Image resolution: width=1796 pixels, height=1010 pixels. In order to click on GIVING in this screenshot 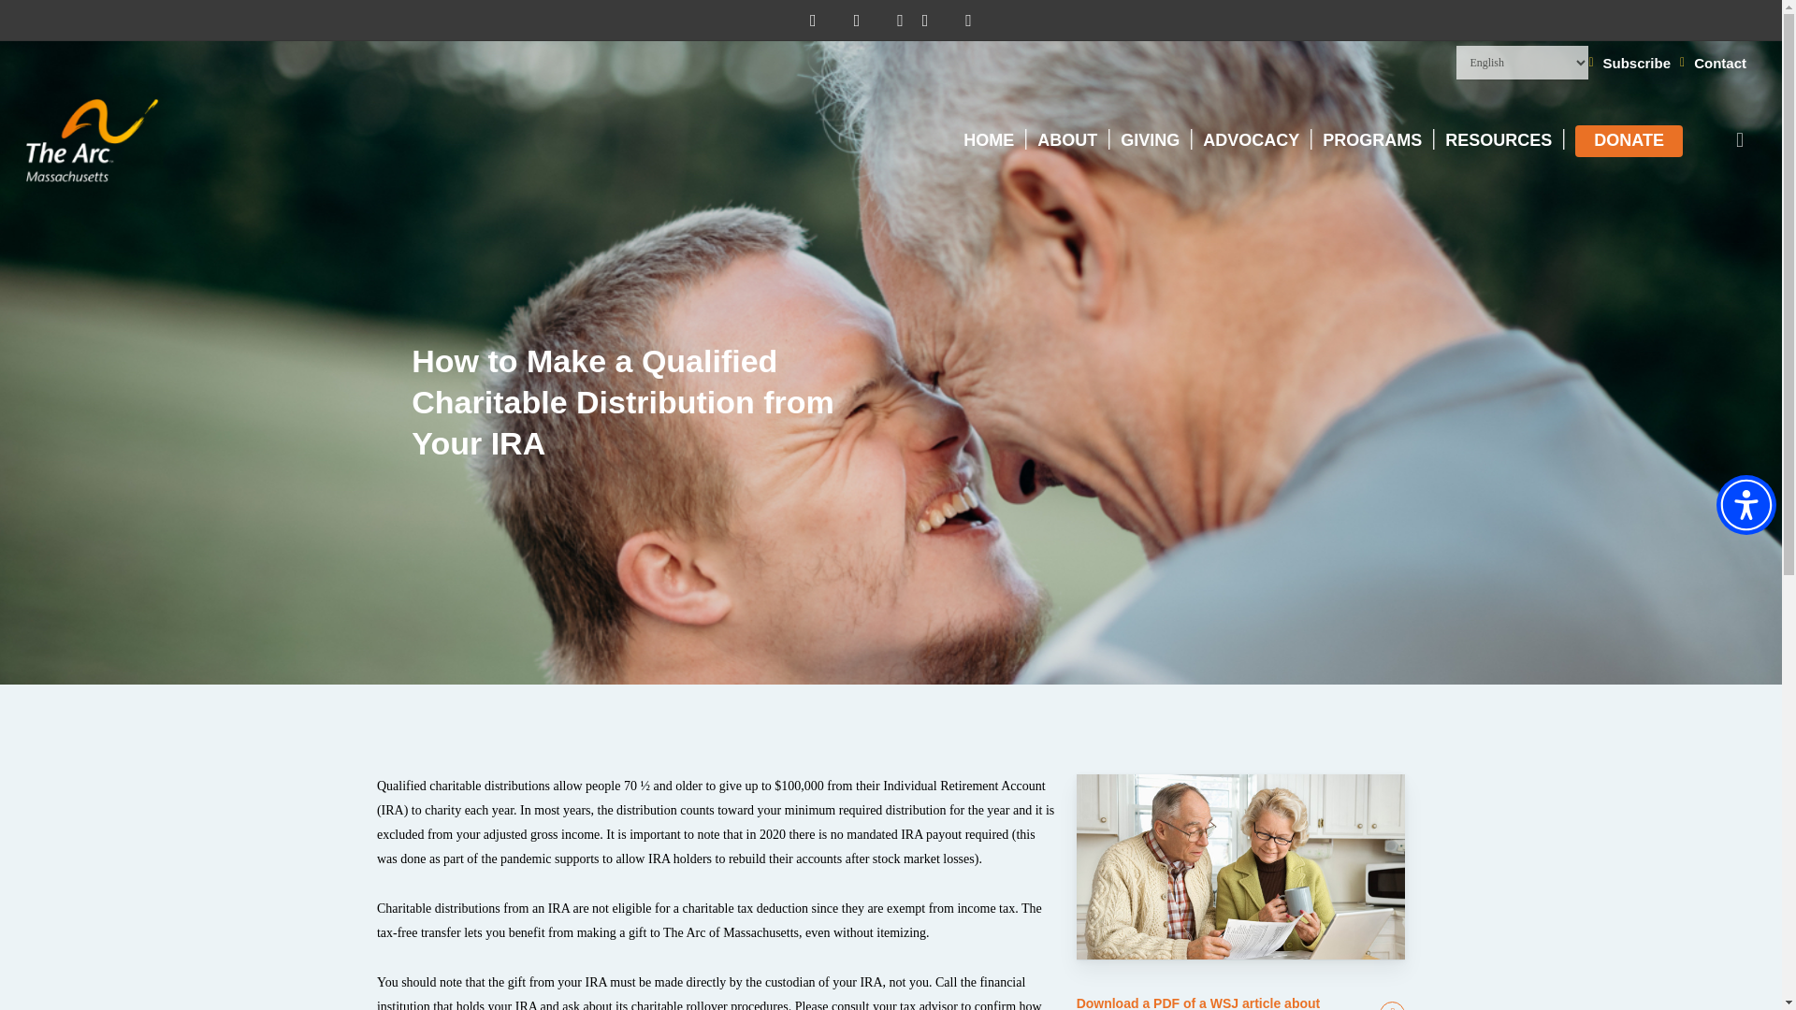, I will do `click(1151, 140)`.